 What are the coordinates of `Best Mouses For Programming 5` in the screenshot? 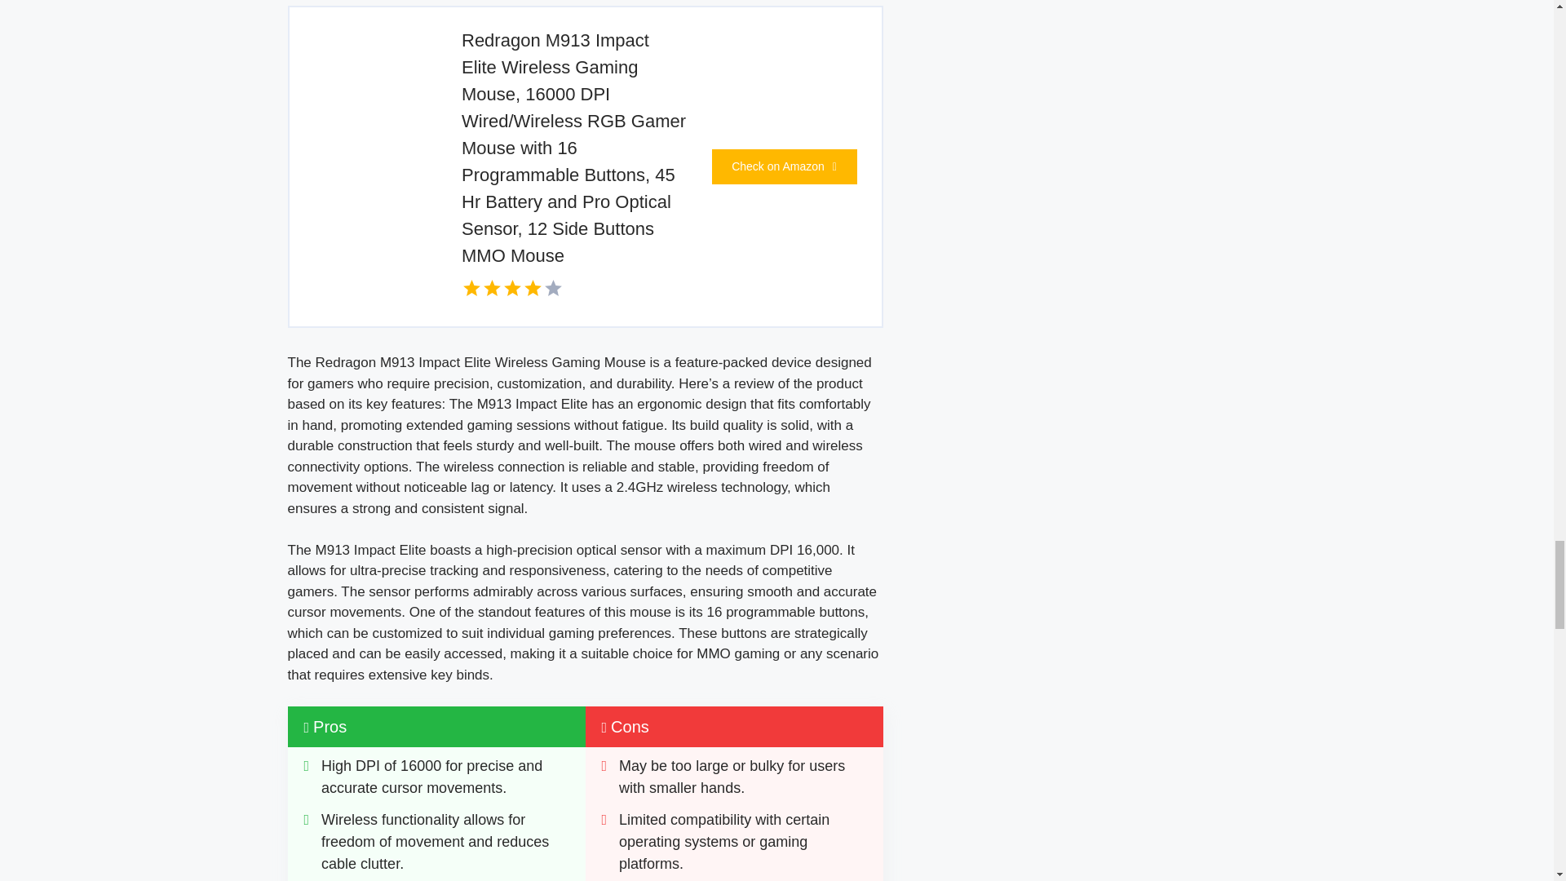 It's located at (363, 83).